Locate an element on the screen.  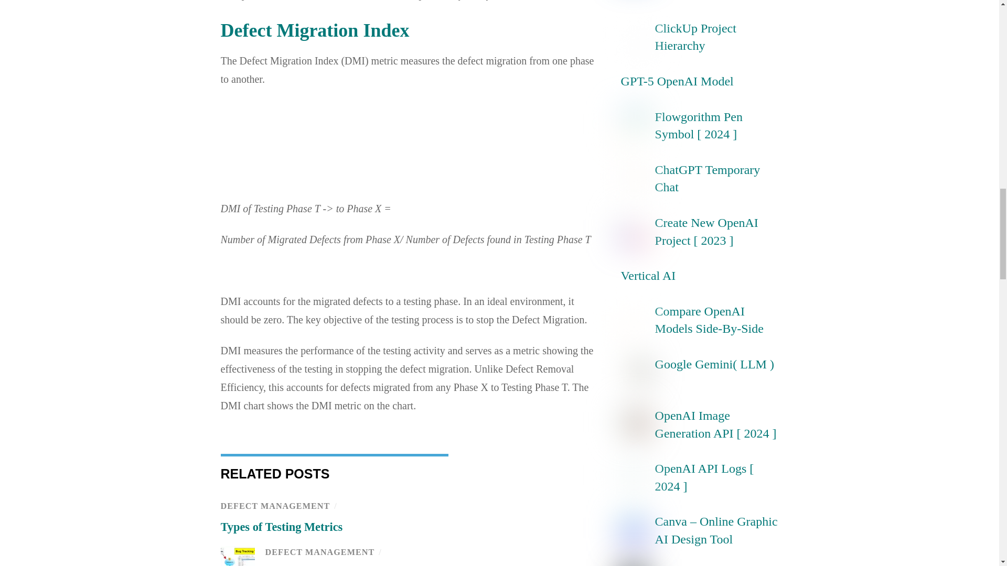
DEFECT MANAGEMENT is located at coordinates (275, 506).